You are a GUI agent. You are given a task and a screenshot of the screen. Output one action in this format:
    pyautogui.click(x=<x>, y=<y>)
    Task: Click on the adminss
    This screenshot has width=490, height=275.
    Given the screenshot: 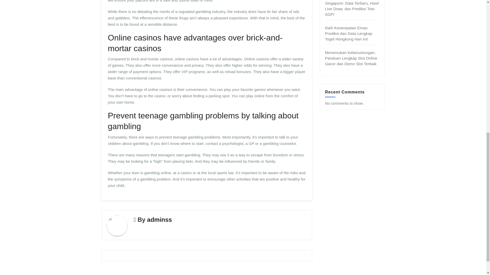 What is the action you would take?
    pyautogui.click(x=159, y=219)
    